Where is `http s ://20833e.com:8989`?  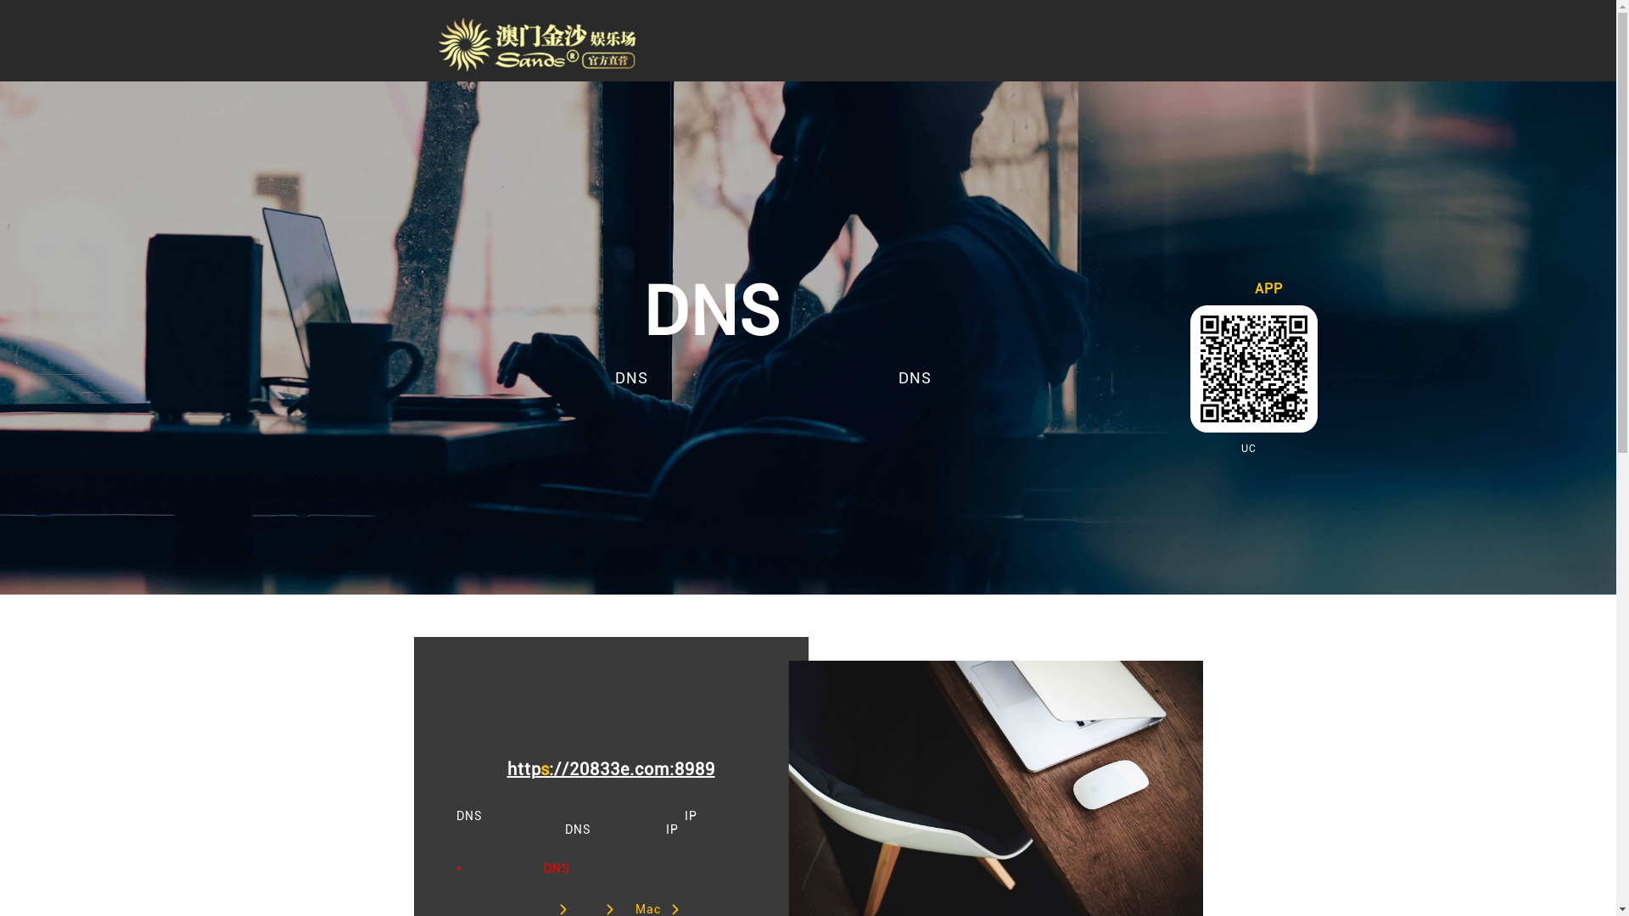 http s ://20833e.com:8989 is located at coordinates (611, 769).